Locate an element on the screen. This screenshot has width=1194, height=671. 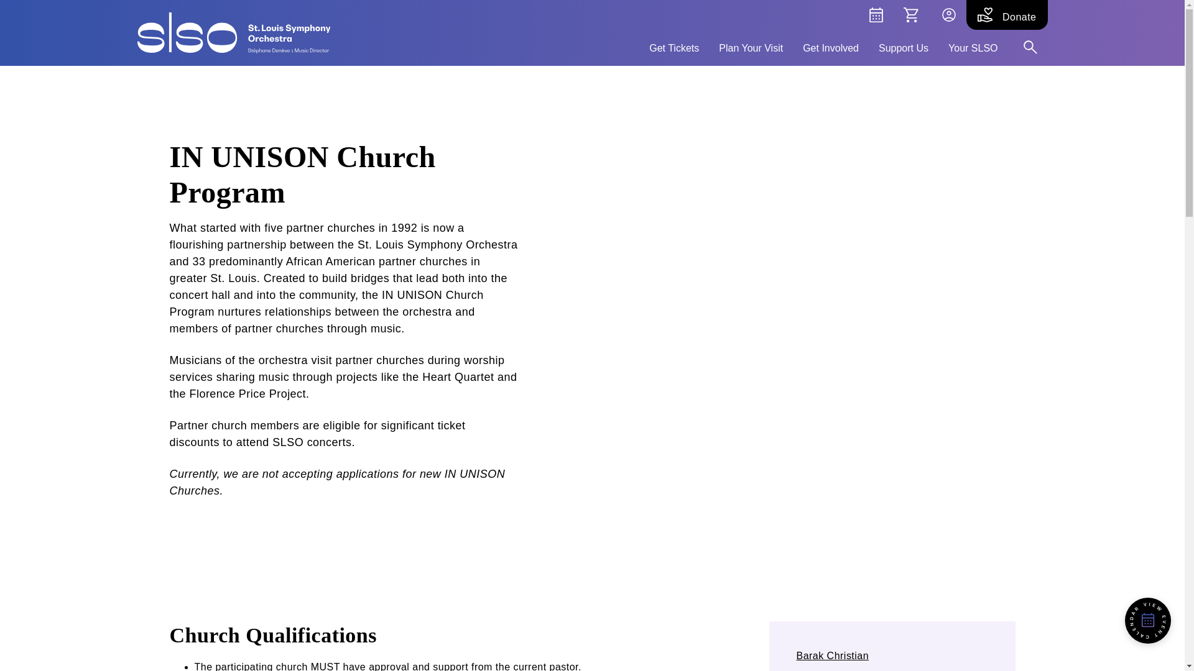
View Events is located at coordinates (1148, 620).